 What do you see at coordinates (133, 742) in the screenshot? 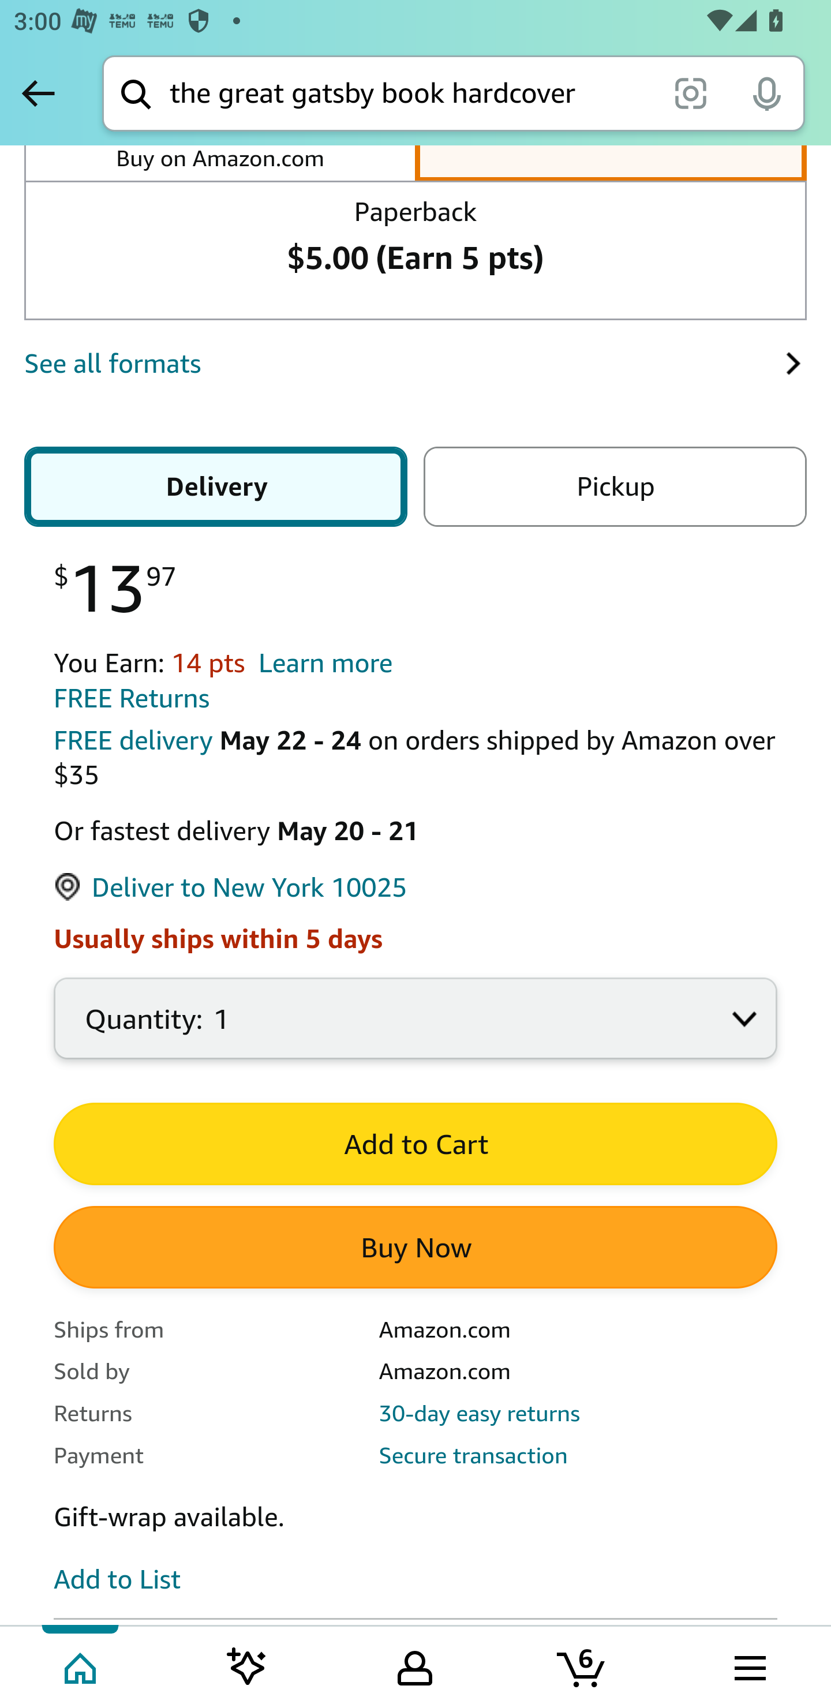
I see `FREE delivery` at bounding box center [133, 742].